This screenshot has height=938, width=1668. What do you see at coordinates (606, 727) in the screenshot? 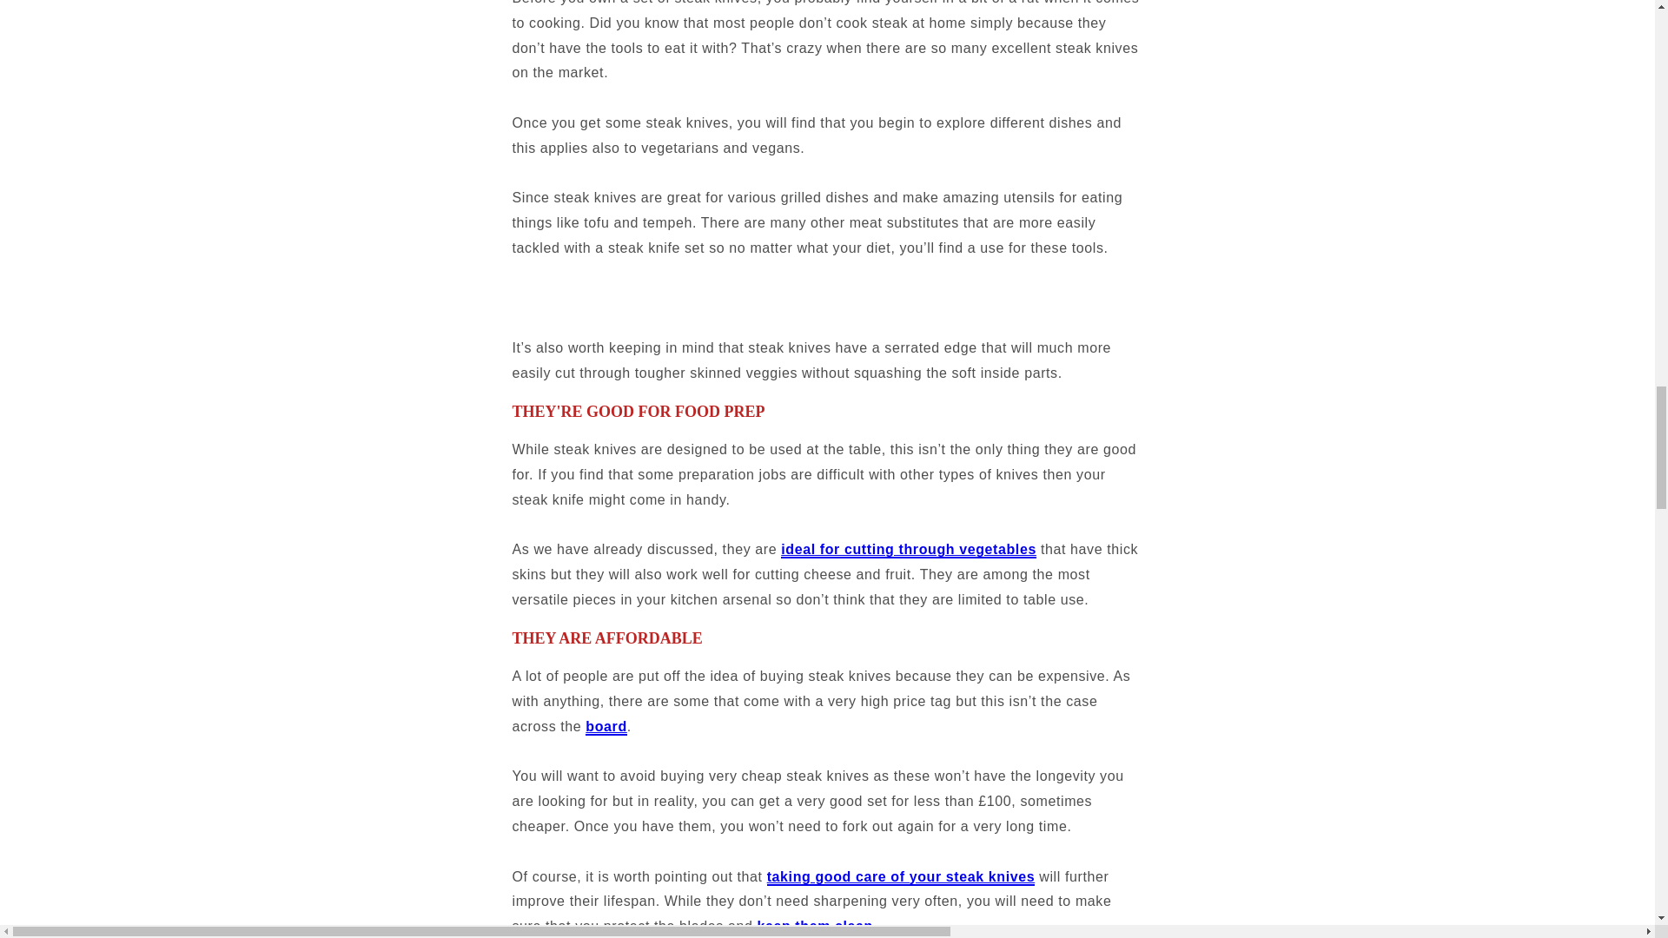
I see `board` at bounding box center [606, 727].